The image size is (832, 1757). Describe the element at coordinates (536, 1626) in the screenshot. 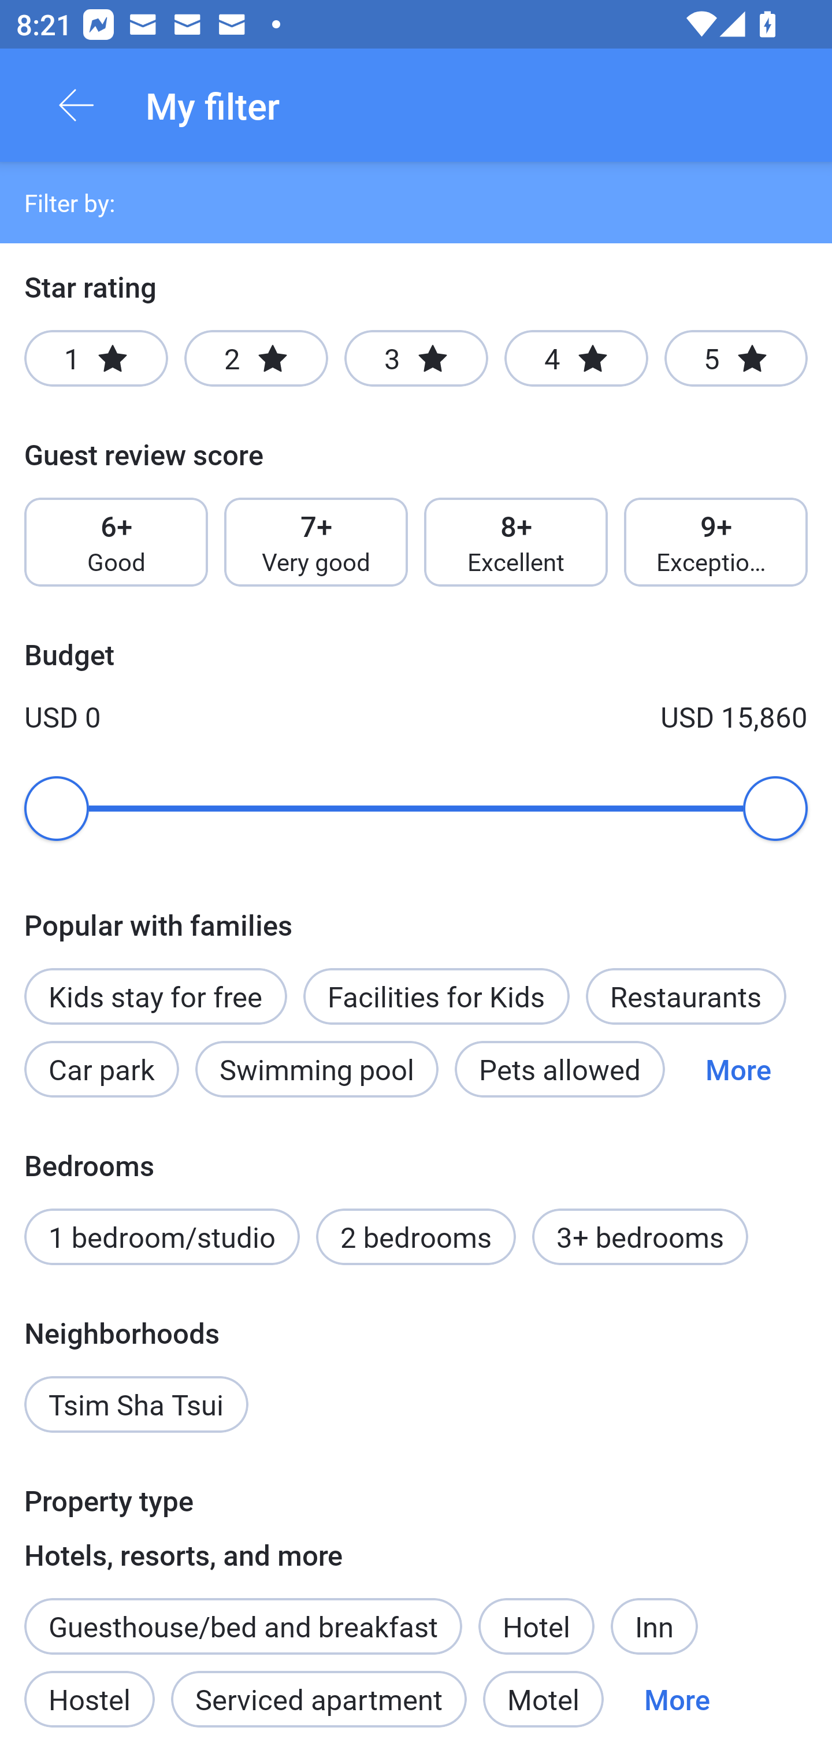

I see `Hotel` at that location.